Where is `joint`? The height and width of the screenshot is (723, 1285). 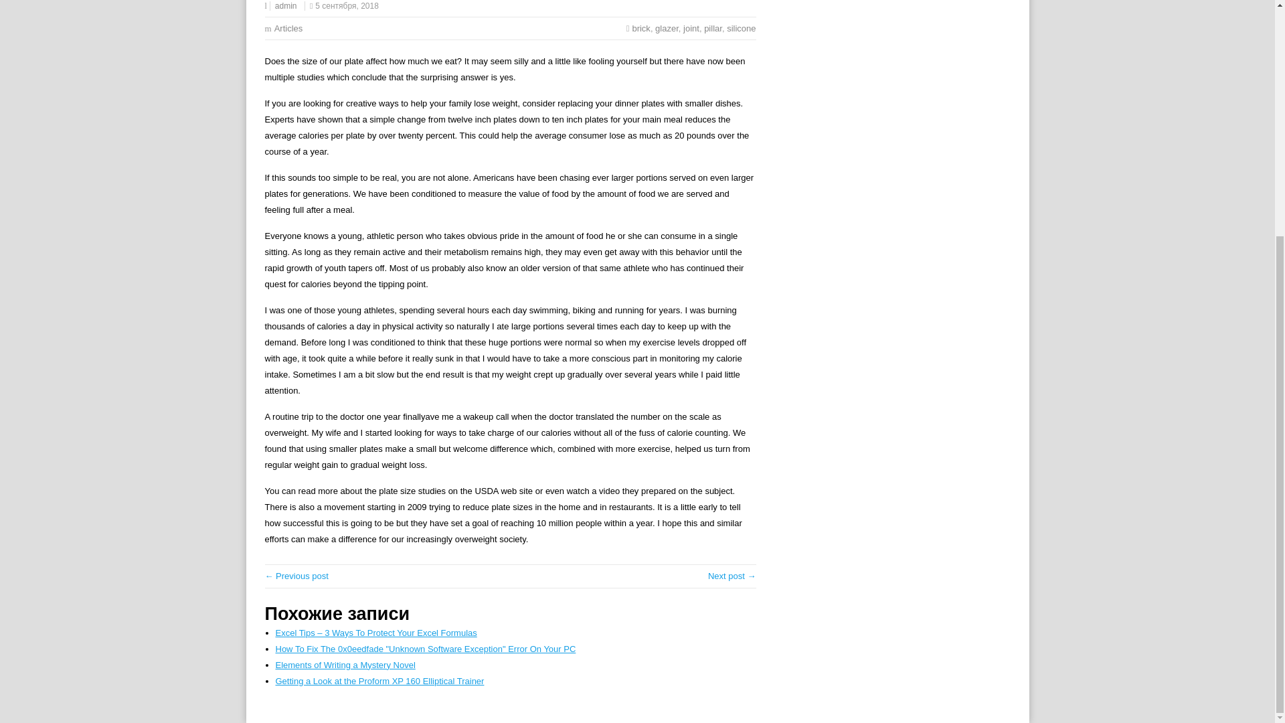 joint is located at coordinates (691, 28).